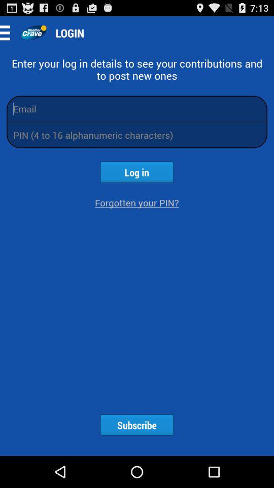 This screenshot has height=488, width=274. I want to click on tap the forgotten your pin? app, so click(137, 202).